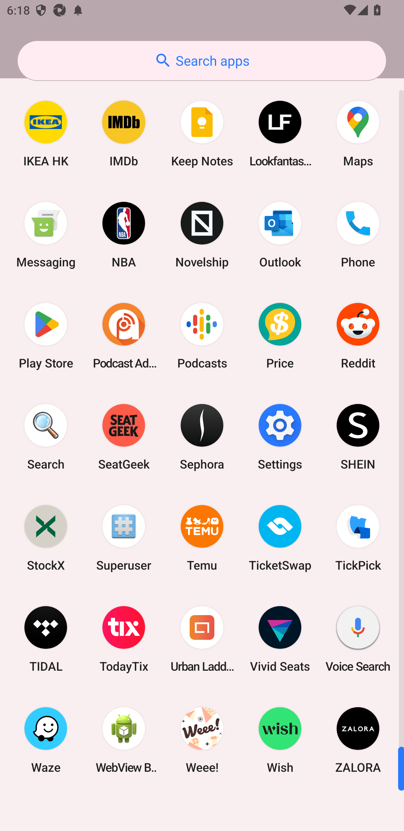  I want to click on Sephora, so click(202, 437).